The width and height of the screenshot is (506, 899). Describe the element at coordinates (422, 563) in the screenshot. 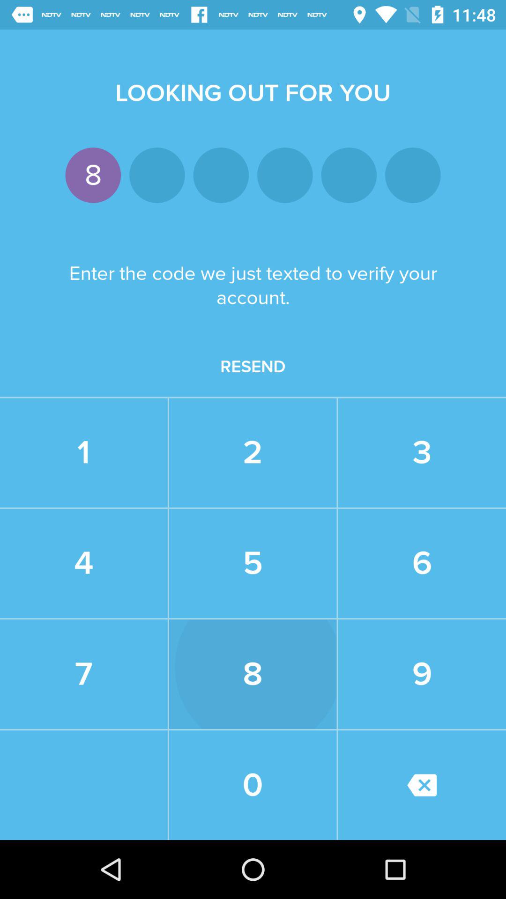

I see `click 6` at that location.